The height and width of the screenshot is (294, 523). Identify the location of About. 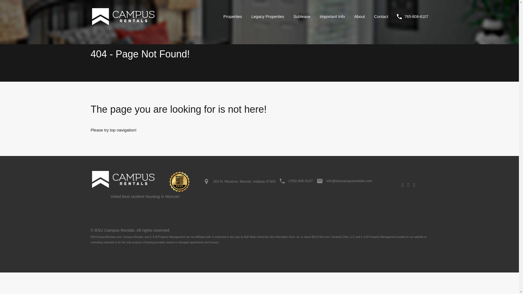
(359, 16).